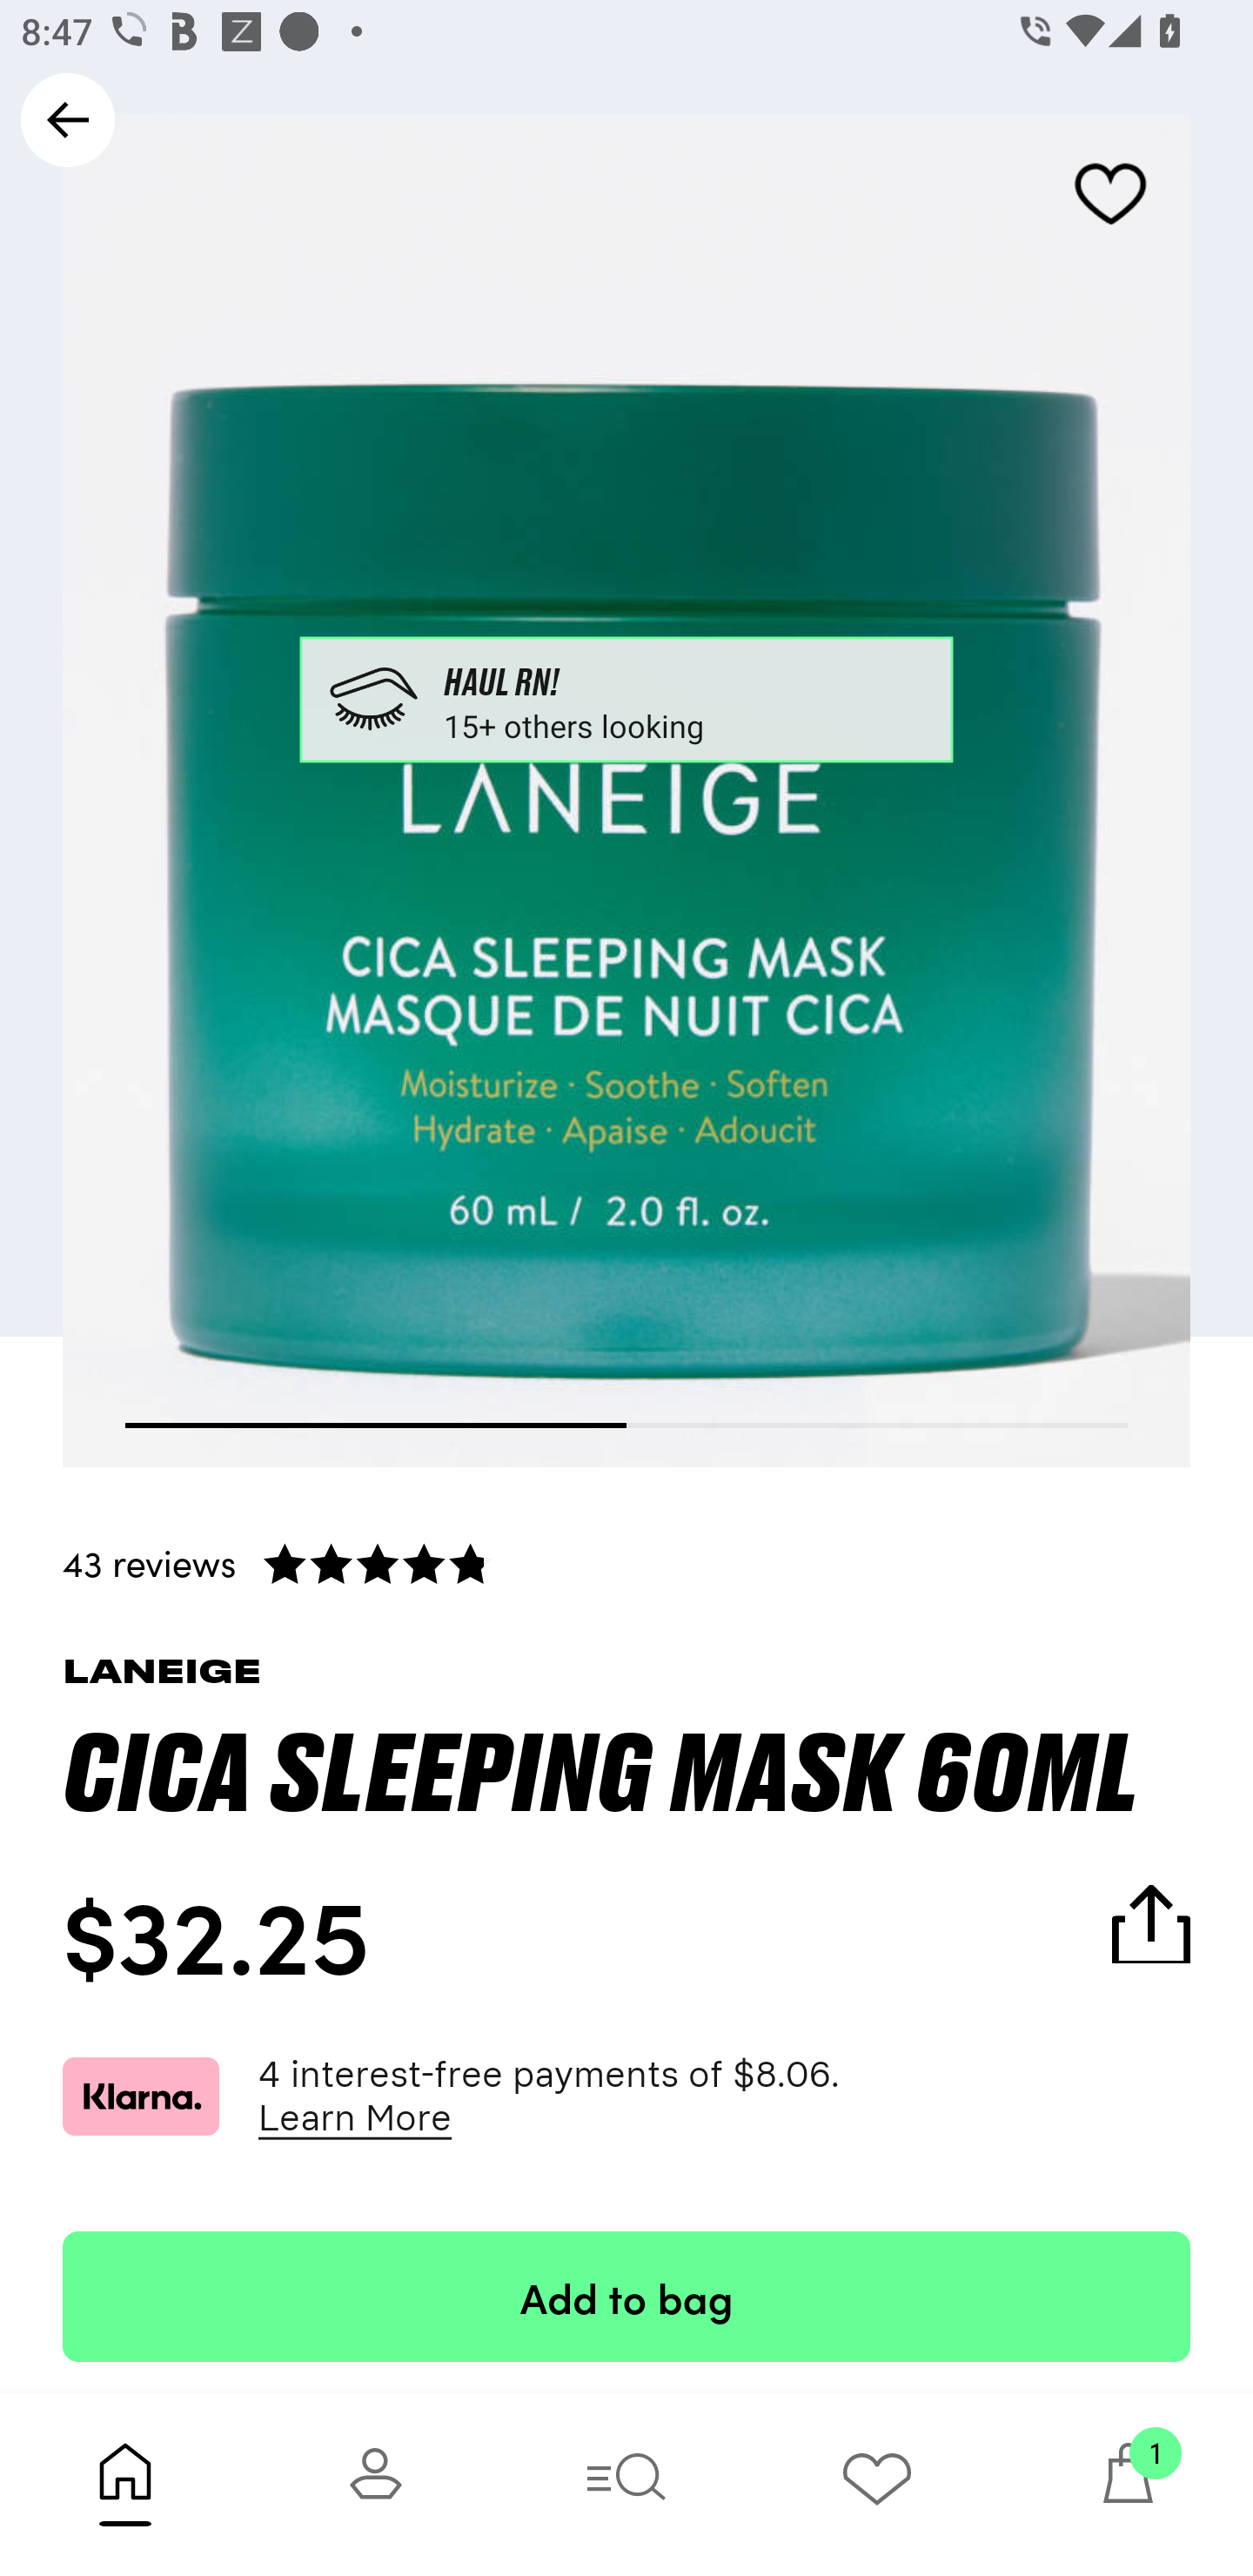  Describe the element at coordinates (626, 1562) in the screenshot. I see `43 reviews` at that location.